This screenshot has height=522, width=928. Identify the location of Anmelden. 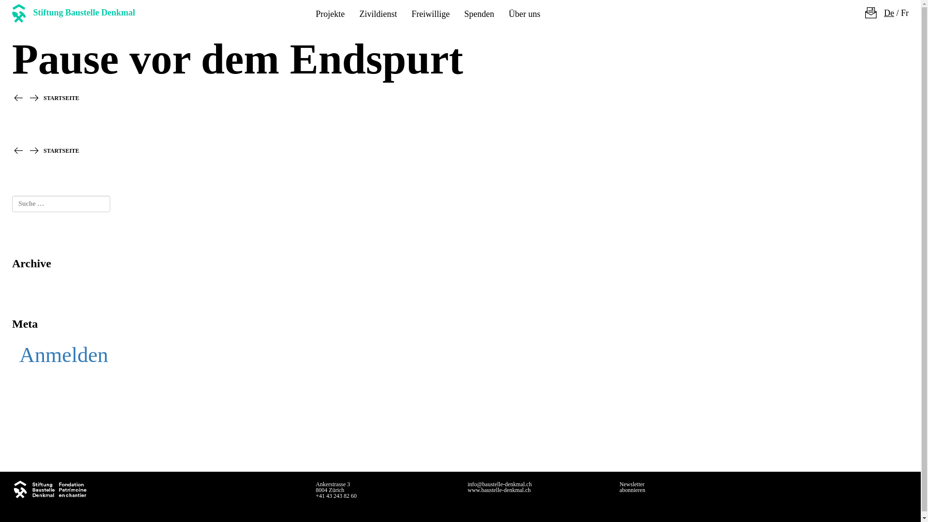
(157, 355).